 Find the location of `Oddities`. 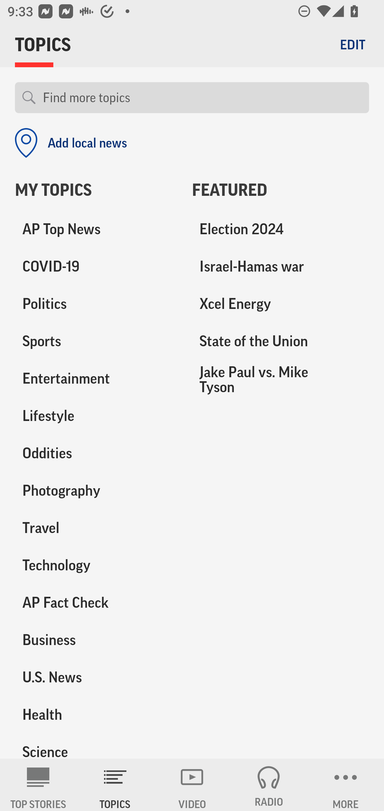

Oddities is located at coordinates (96, 453).